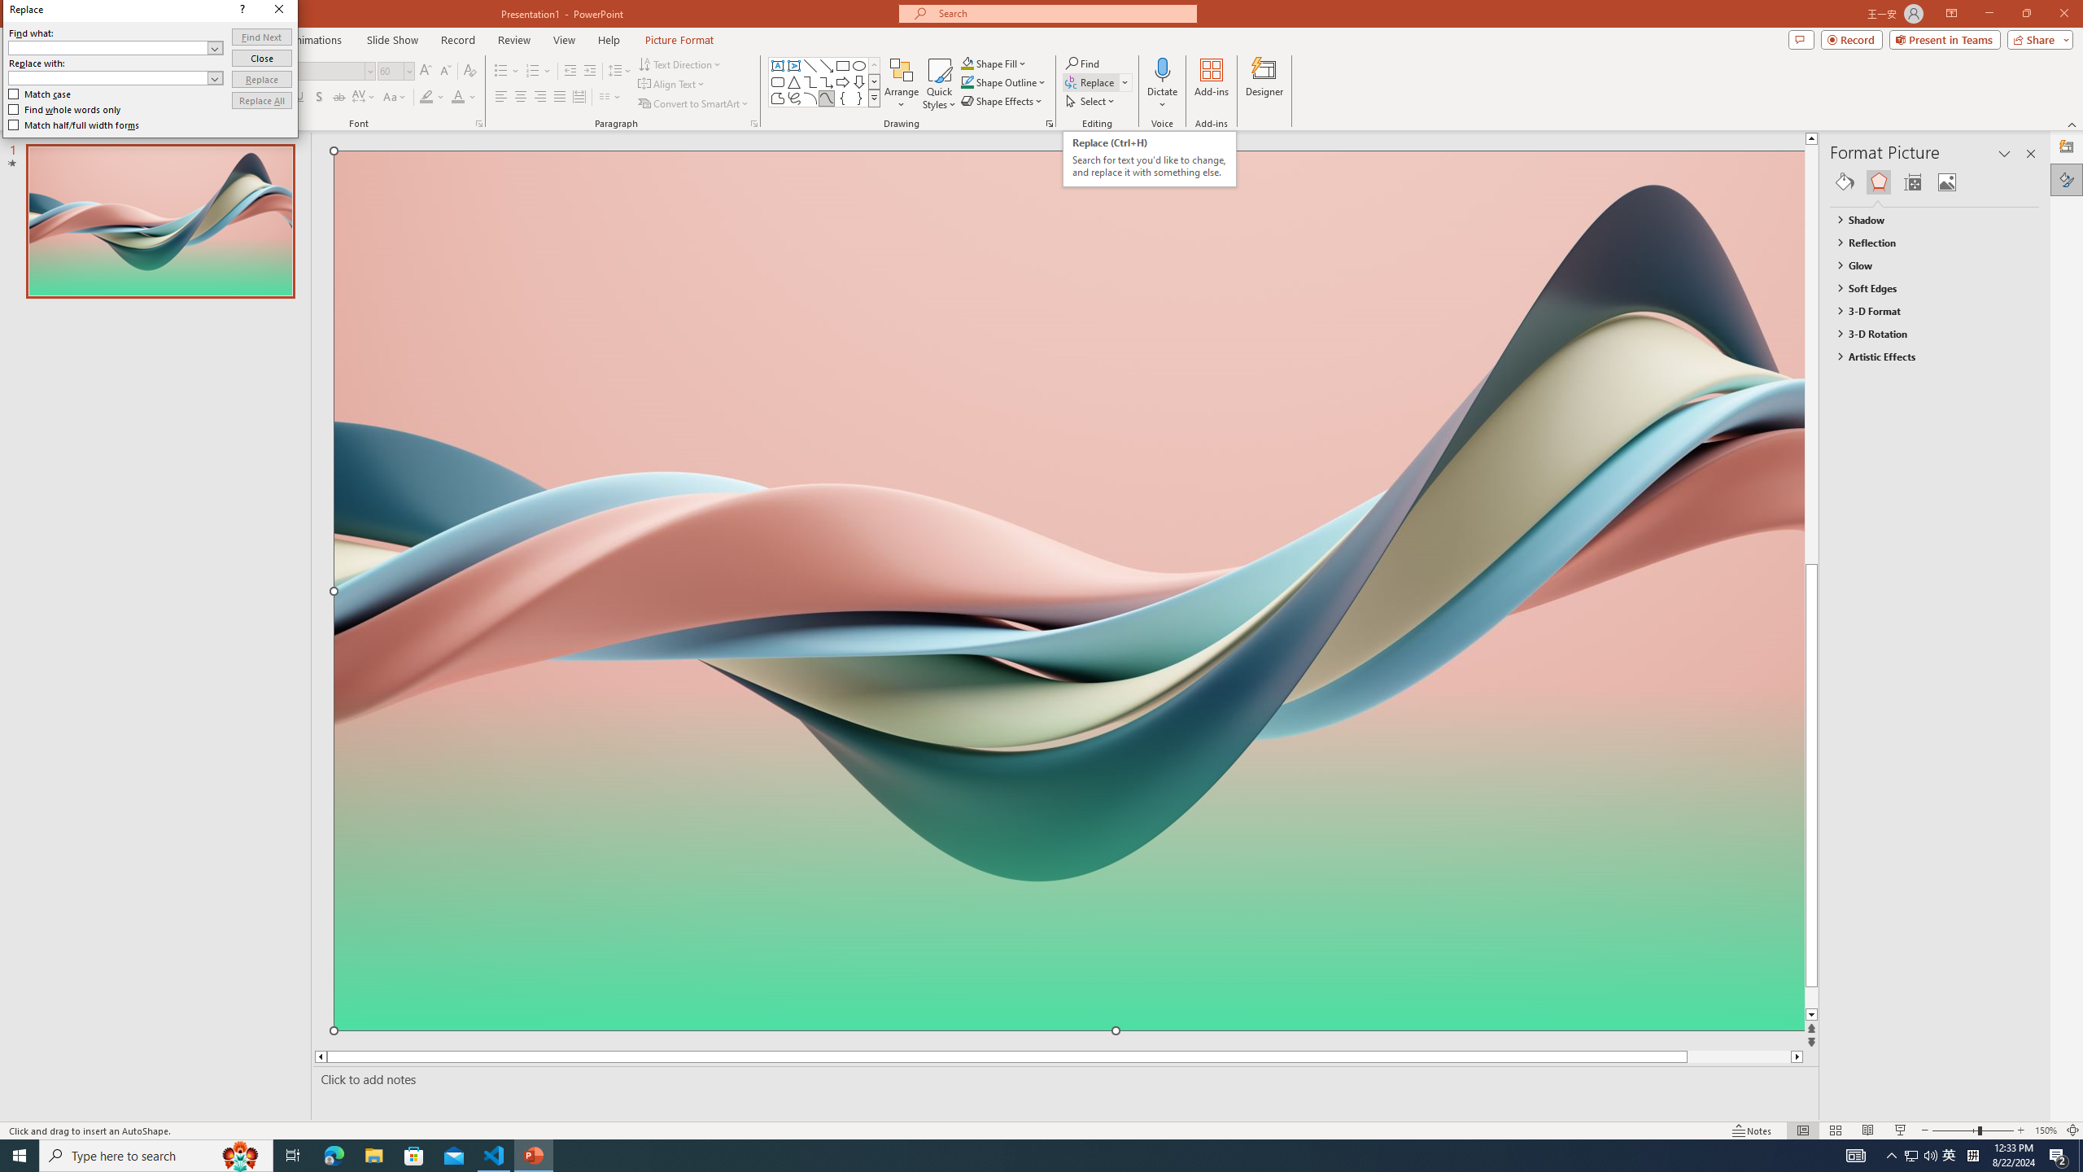  Describe the element at coordinates (793, 98) in the screenshot. I see `Freeform: Scribble` at that location.